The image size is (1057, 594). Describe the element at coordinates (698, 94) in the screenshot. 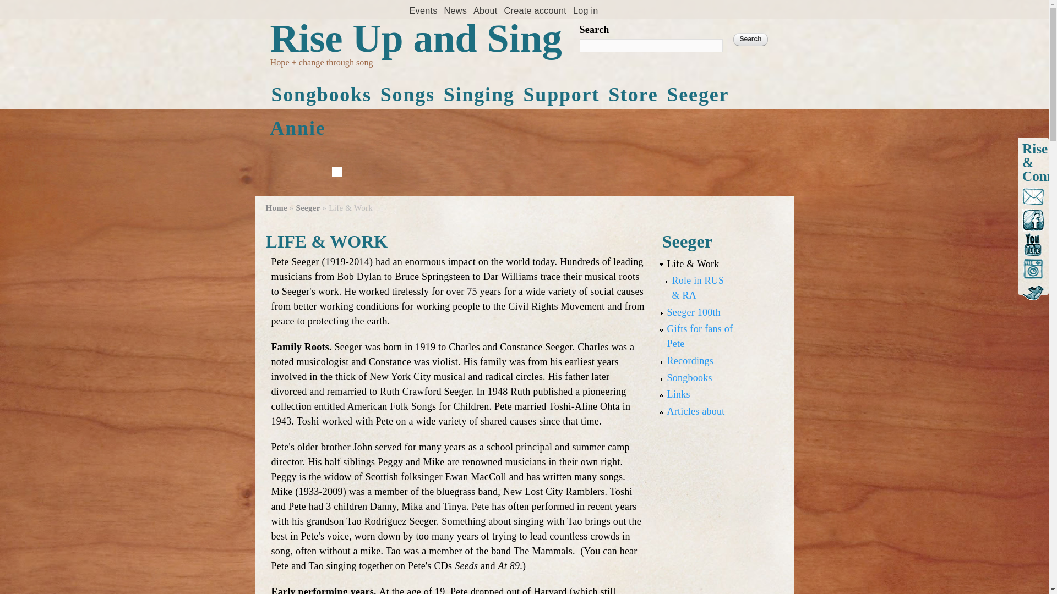

I see `Seeger` at that location.